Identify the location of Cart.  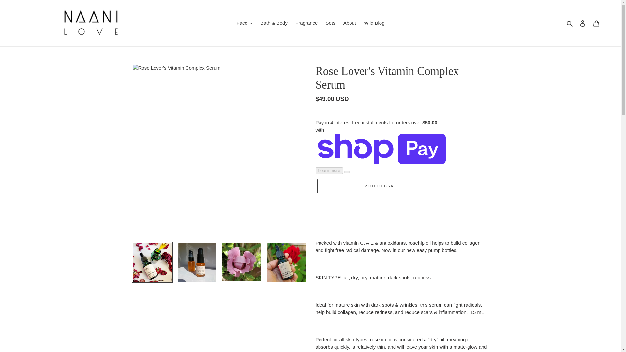
(596, 23).